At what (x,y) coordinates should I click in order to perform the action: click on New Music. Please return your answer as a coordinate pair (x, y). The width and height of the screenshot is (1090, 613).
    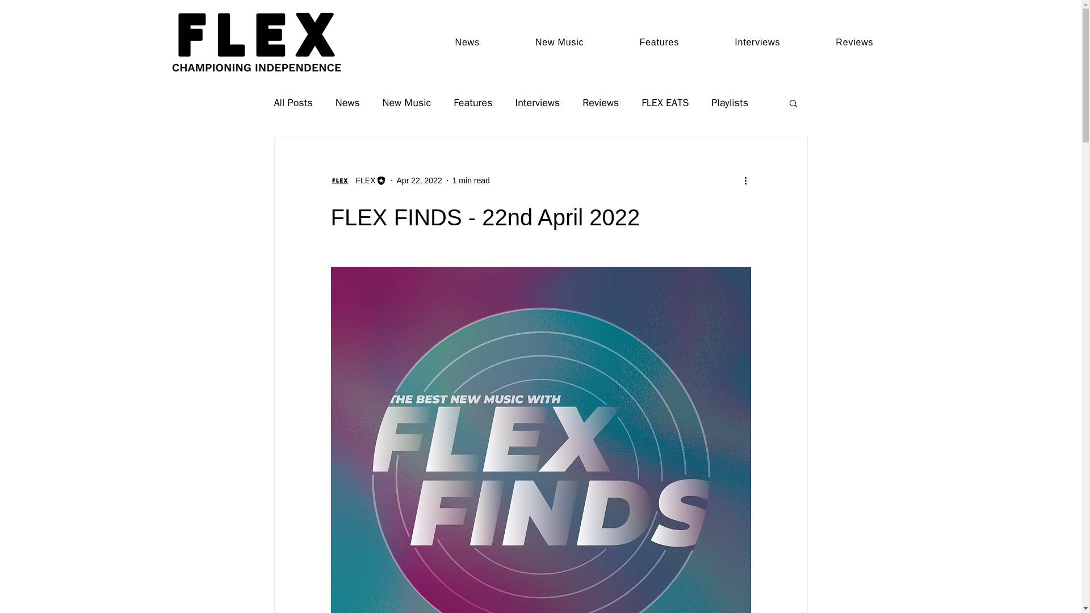
    Looking at the image, I should click on (406, 102).